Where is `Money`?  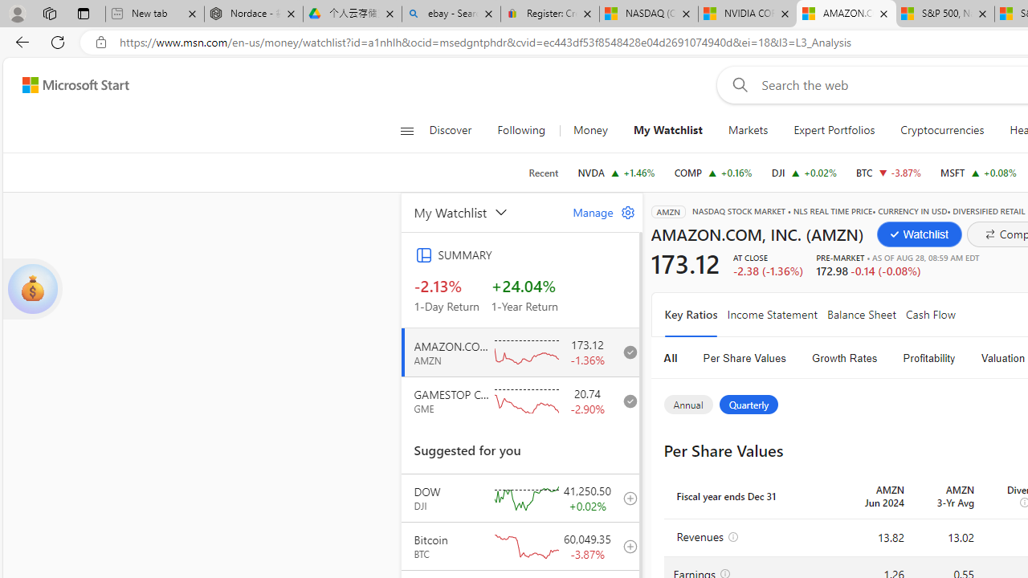
Money is located at coordinates (589, 130).